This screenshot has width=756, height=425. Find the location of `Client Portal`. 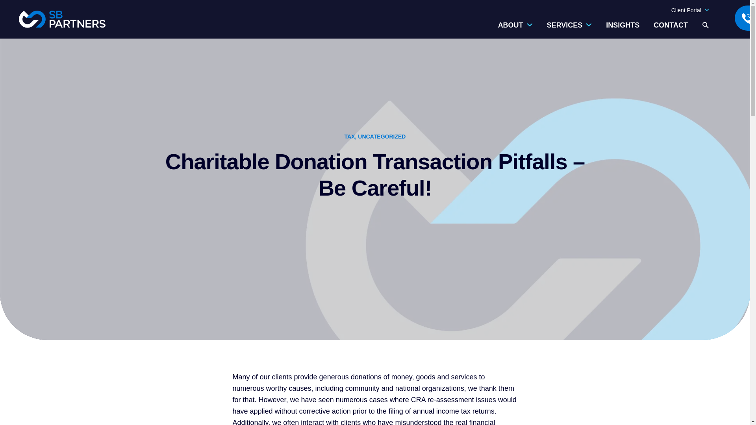

Client Portal is located at coordinates (690, 10).